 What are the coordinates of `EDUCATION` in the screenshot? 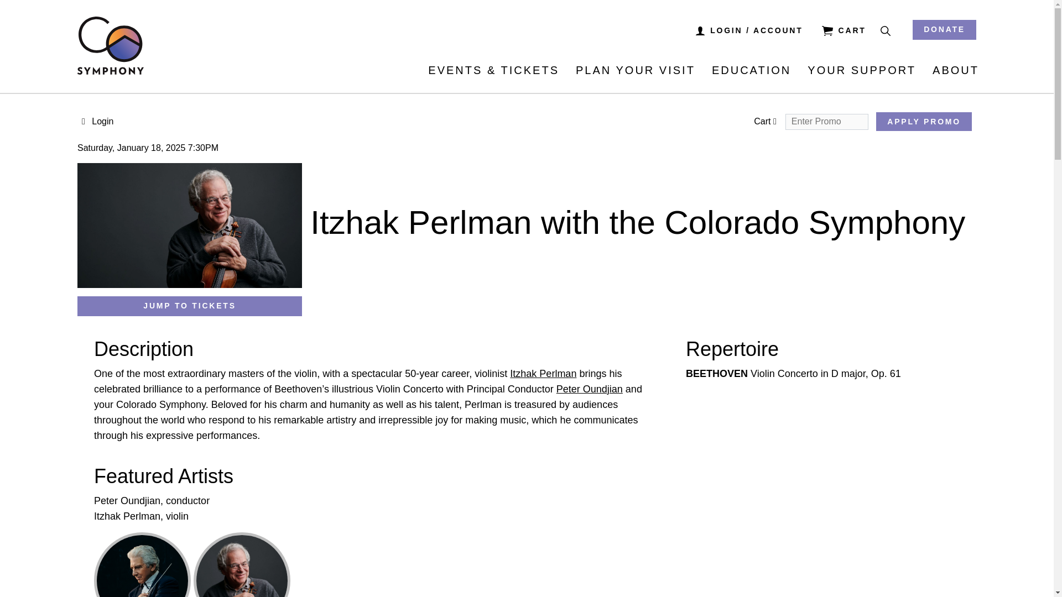 It's located at (751, 70).